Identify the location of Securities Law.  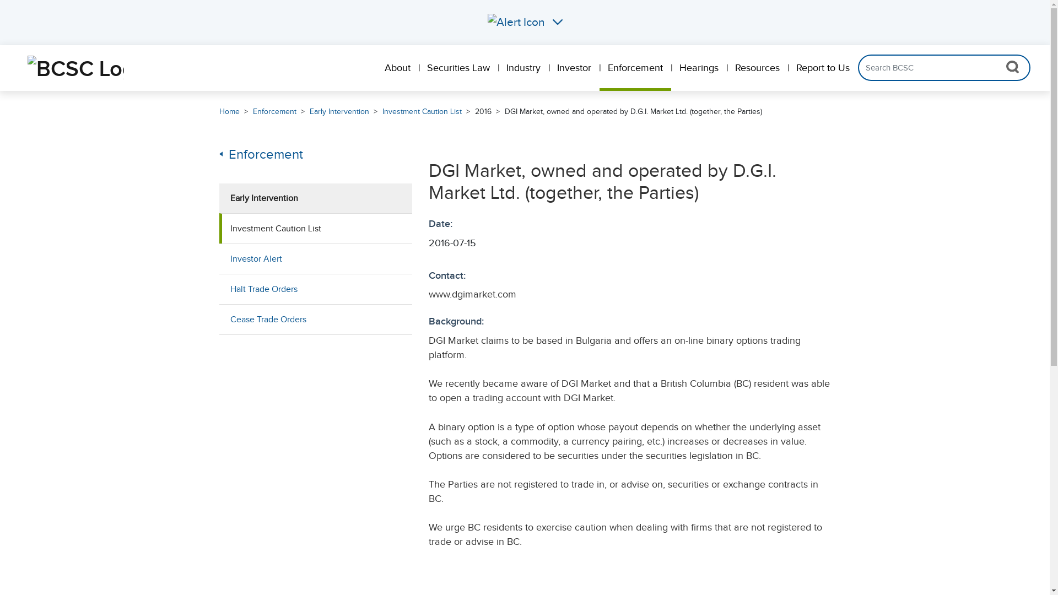
(458, 68).